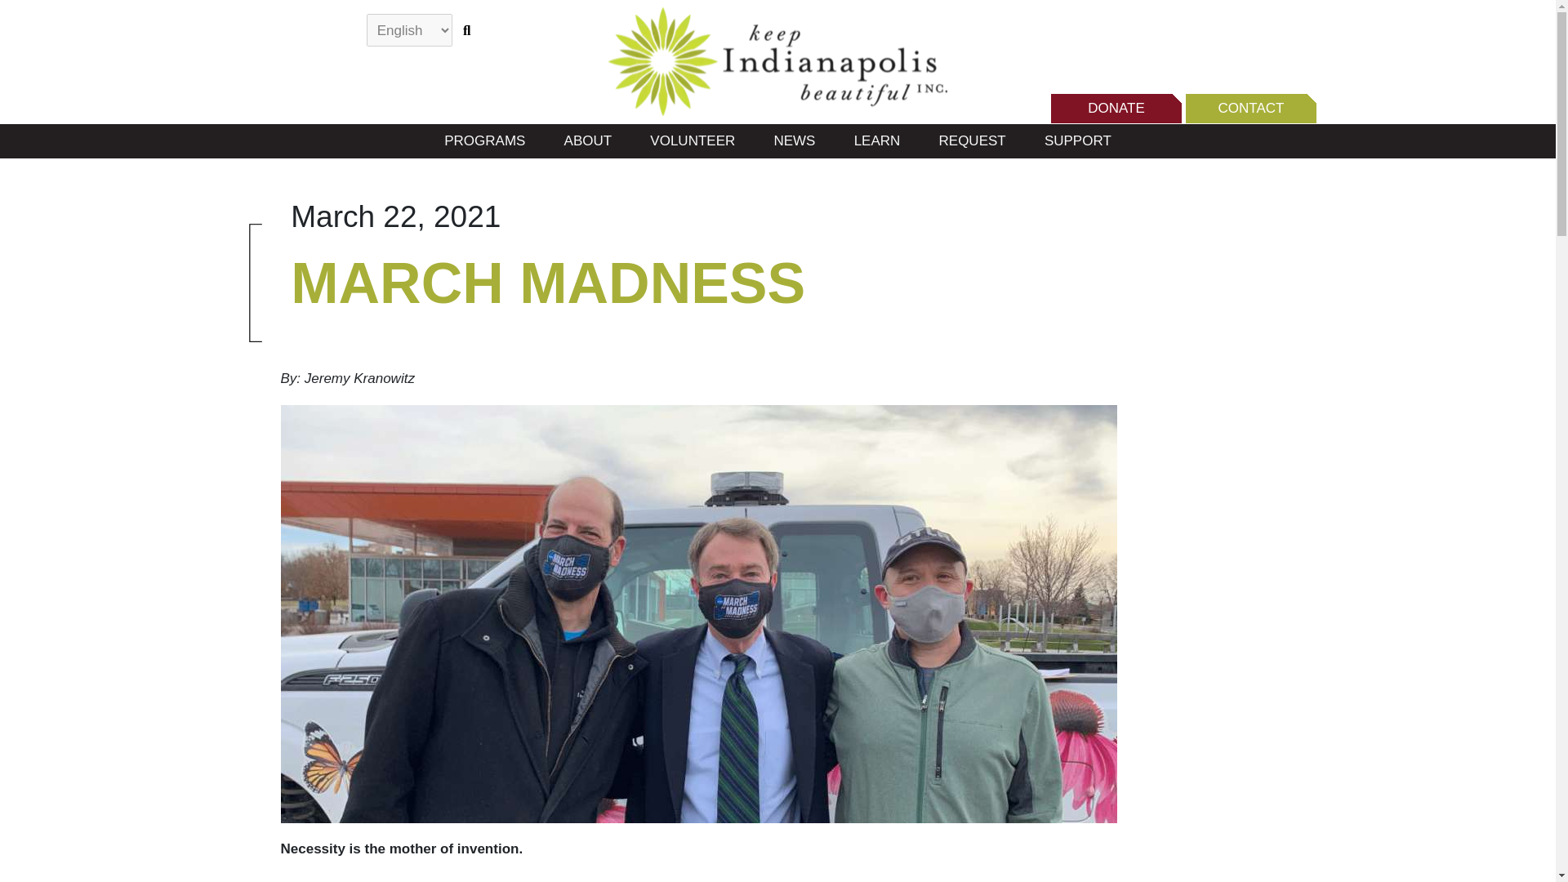  I want to click on NEWS, so click(794, 142).